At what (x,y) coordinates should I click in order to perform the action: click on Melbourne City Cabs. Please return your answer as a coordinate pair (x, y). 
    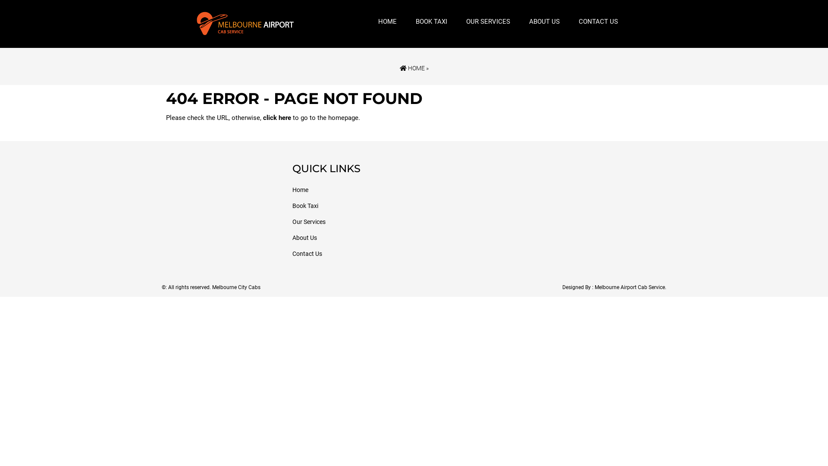
    Looking at the image, I should click on (236, 287).